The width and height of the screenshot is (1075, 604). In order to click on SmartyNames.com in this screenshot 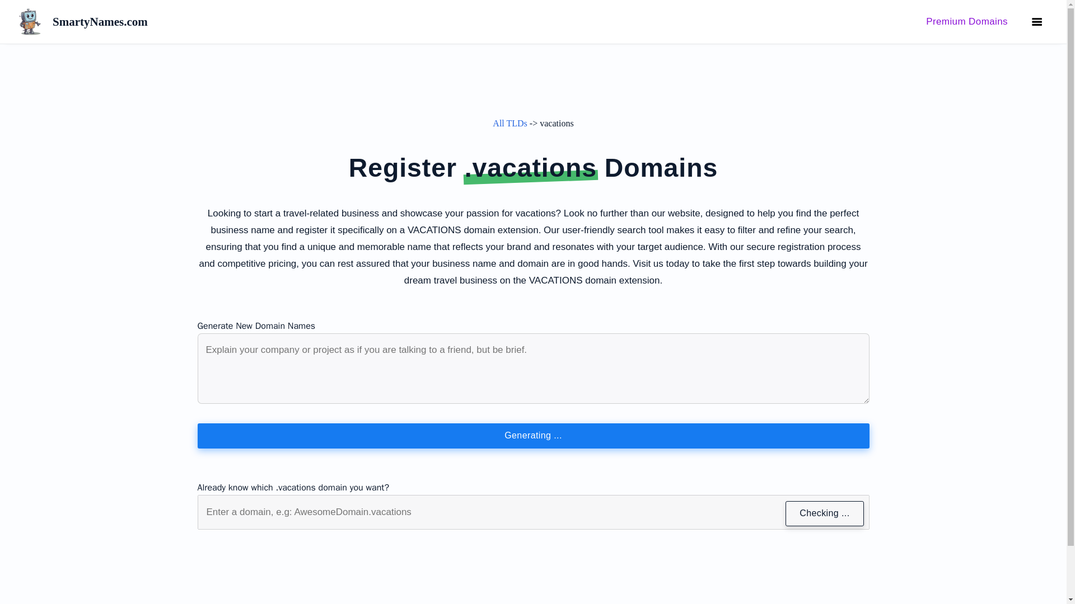, I will do `click(274, 21)`.